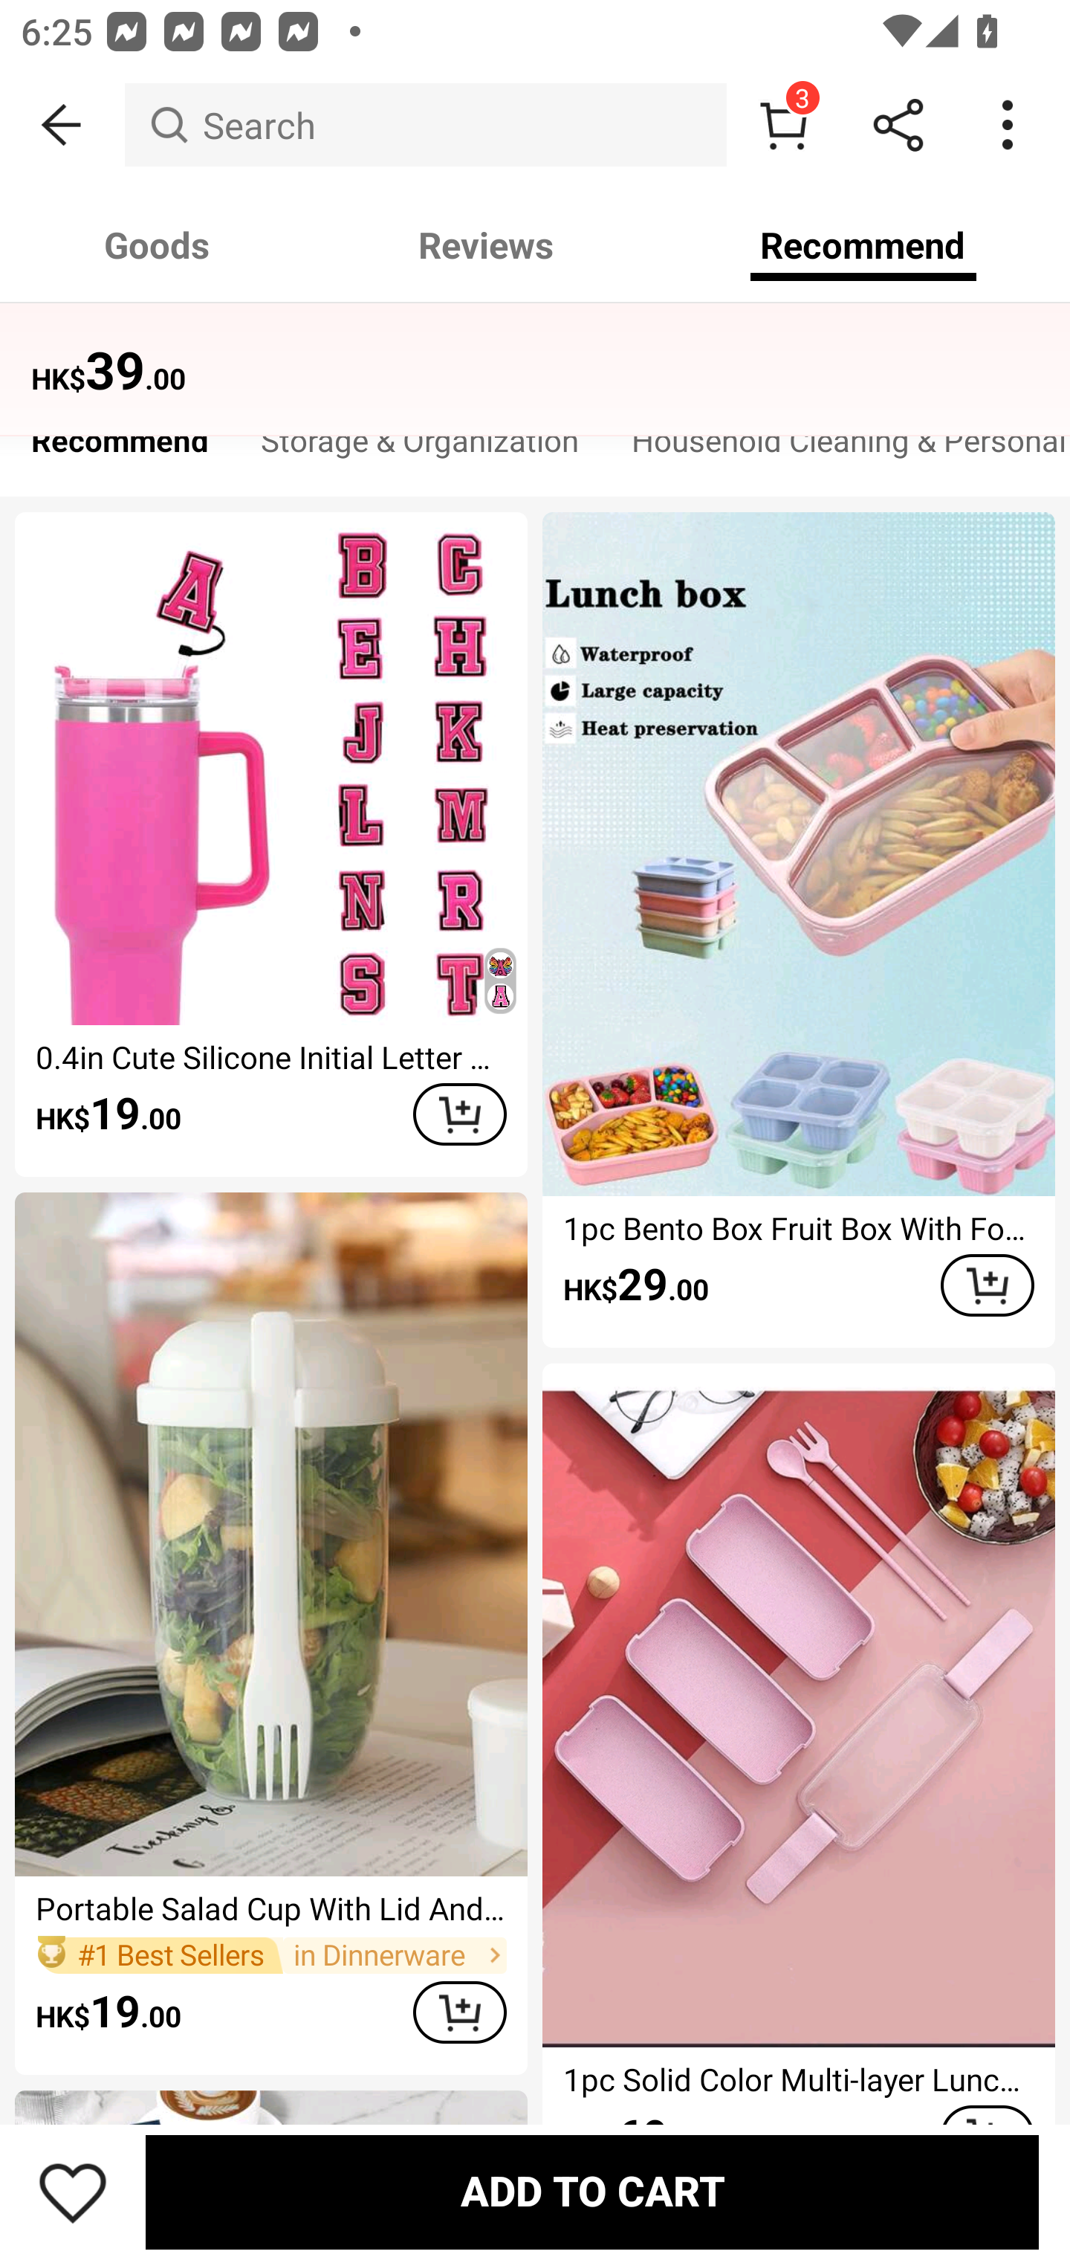  What do you see at coordinates (783, 125) in the screenshot?
I see `3` at bounding box center [783, 125].